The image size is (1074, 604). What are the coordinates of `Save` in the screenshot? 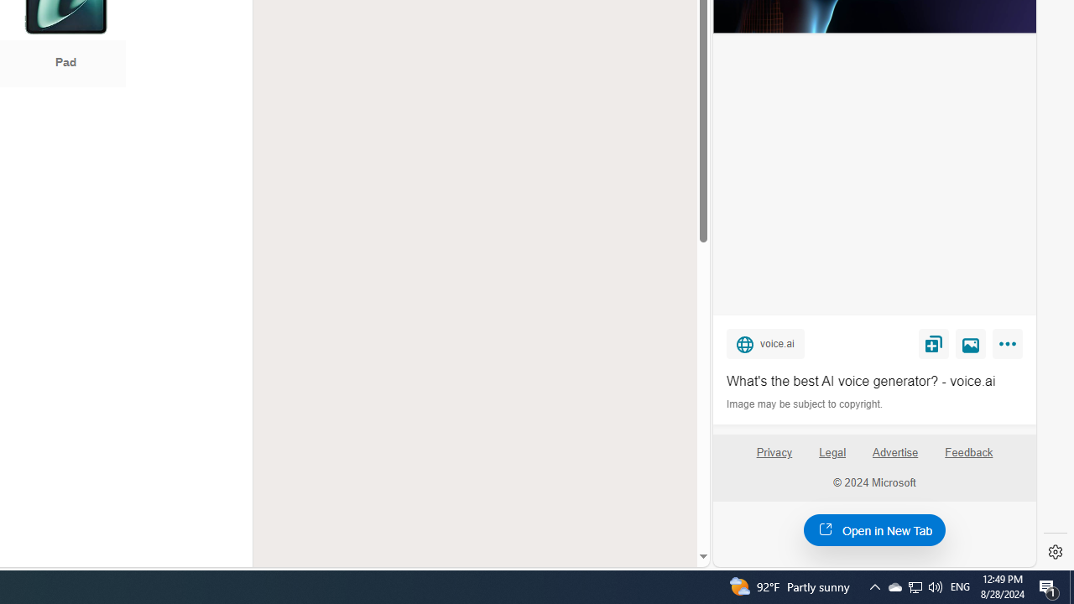 It's located at (933, 343).